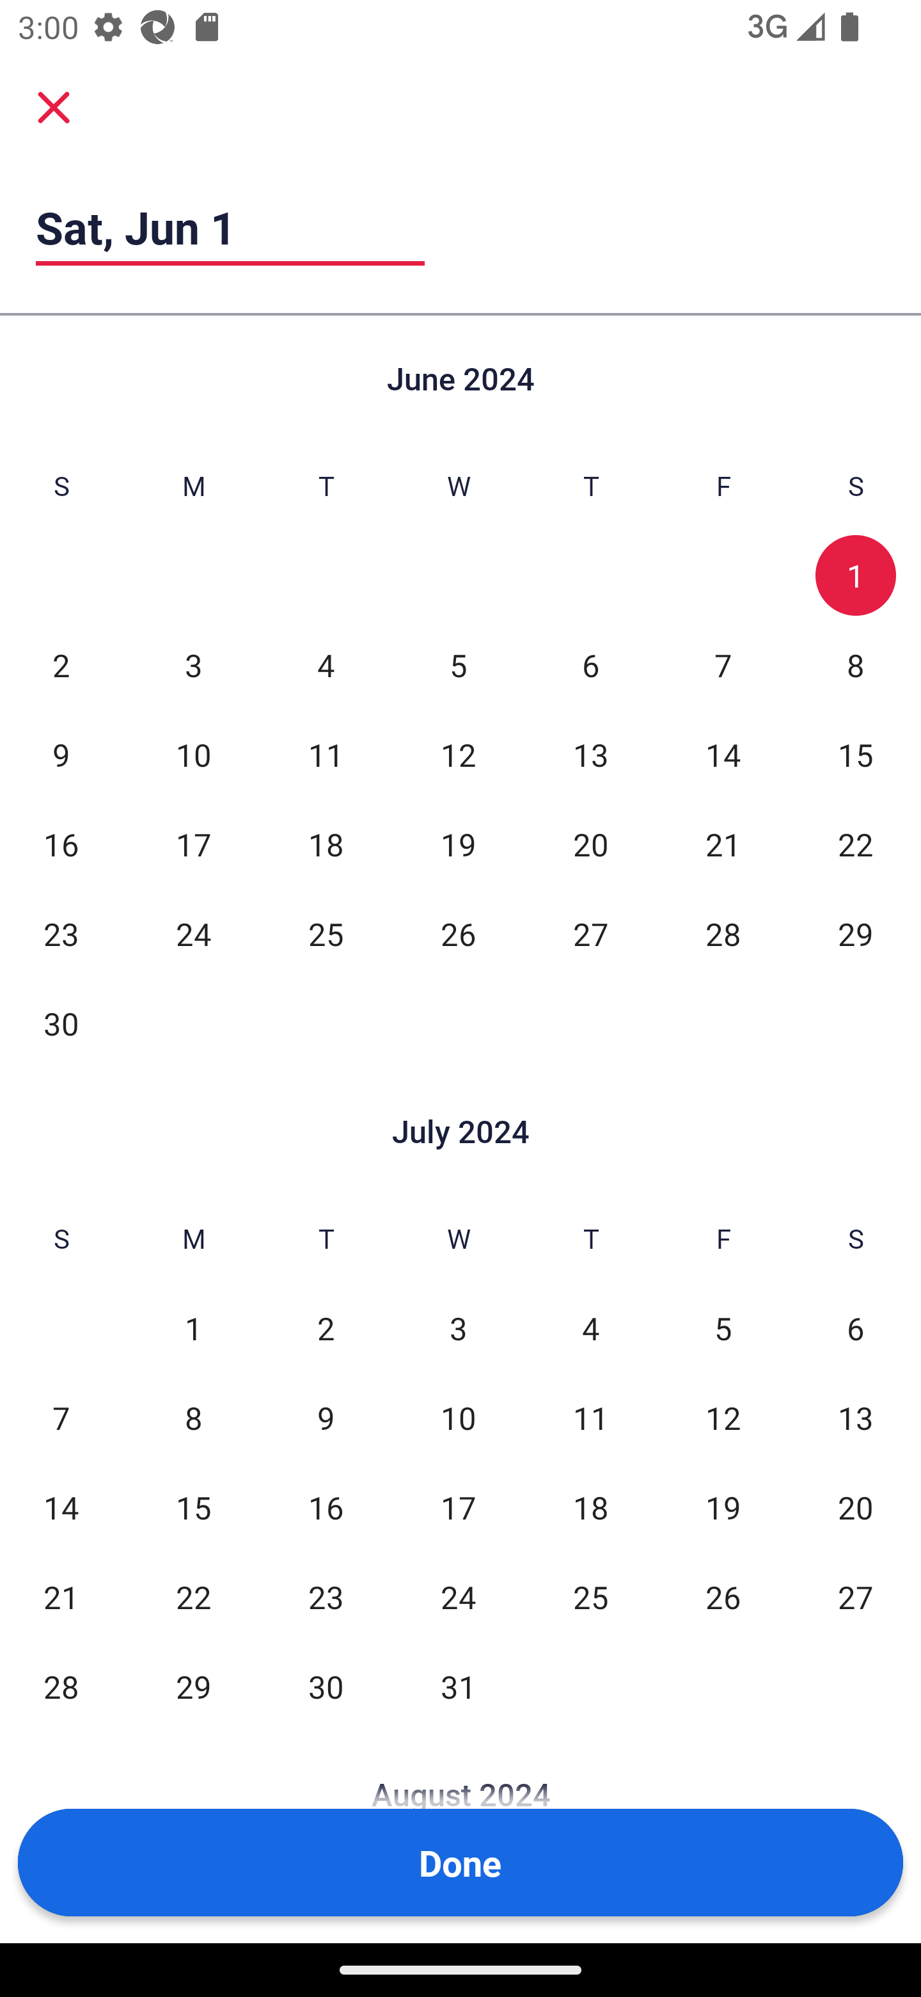  What do you see at coordinates (54, 106) in the screenshot?
I see `Cancel` at bounding box center [54, 106].